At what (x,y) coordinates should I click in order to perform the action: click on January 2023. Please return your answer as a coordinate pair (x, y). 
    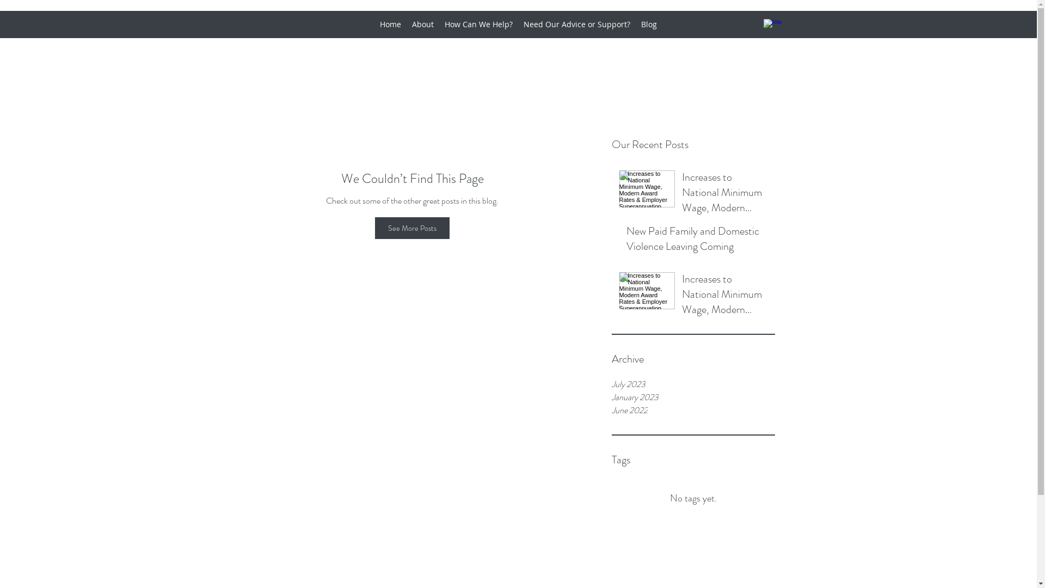
    Looking at the image, I should click on (693, 397).